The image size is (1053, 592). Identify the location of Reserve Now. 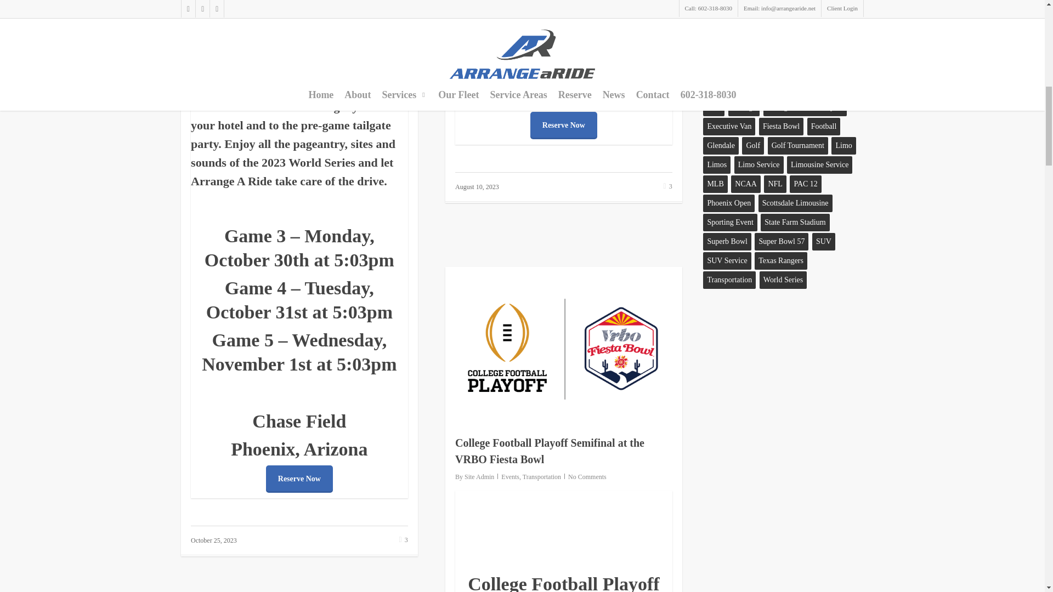
(299, 479).